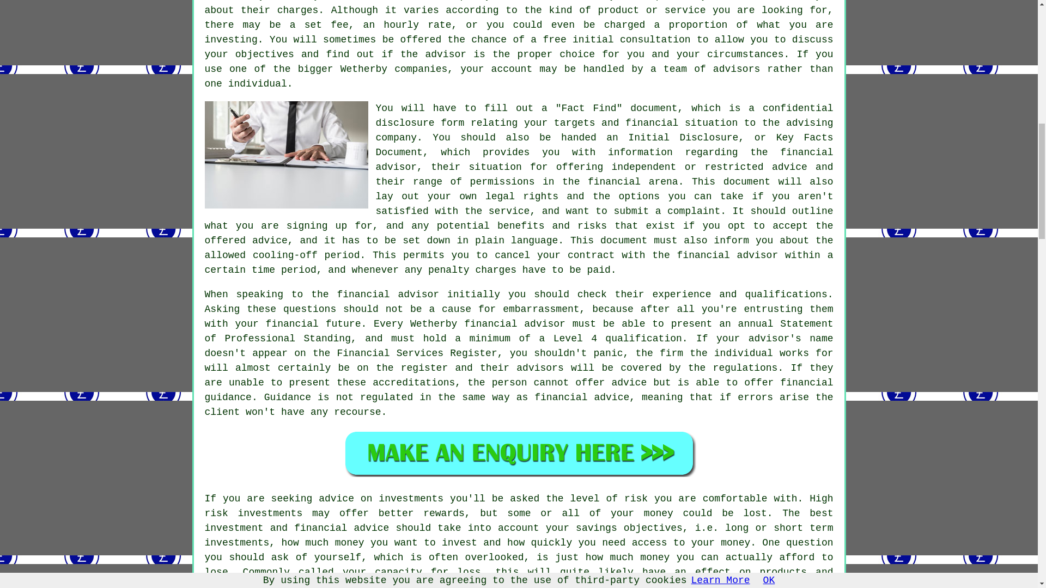 The image size is (1046, 588). I want to click on Financial Advisor Quotes in Wetherby West Yorkshire, so click(519, 453).